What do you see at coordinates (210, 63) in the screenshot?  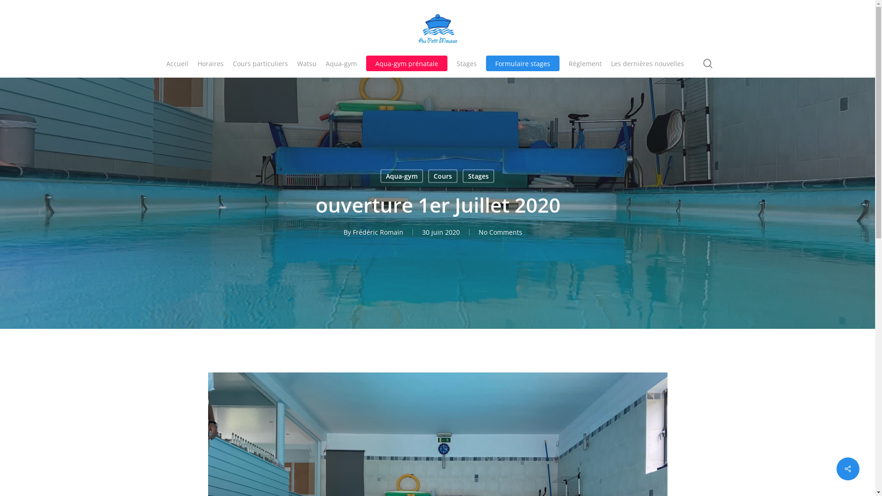 I see `Horaires` at bounding box center [210, 63].